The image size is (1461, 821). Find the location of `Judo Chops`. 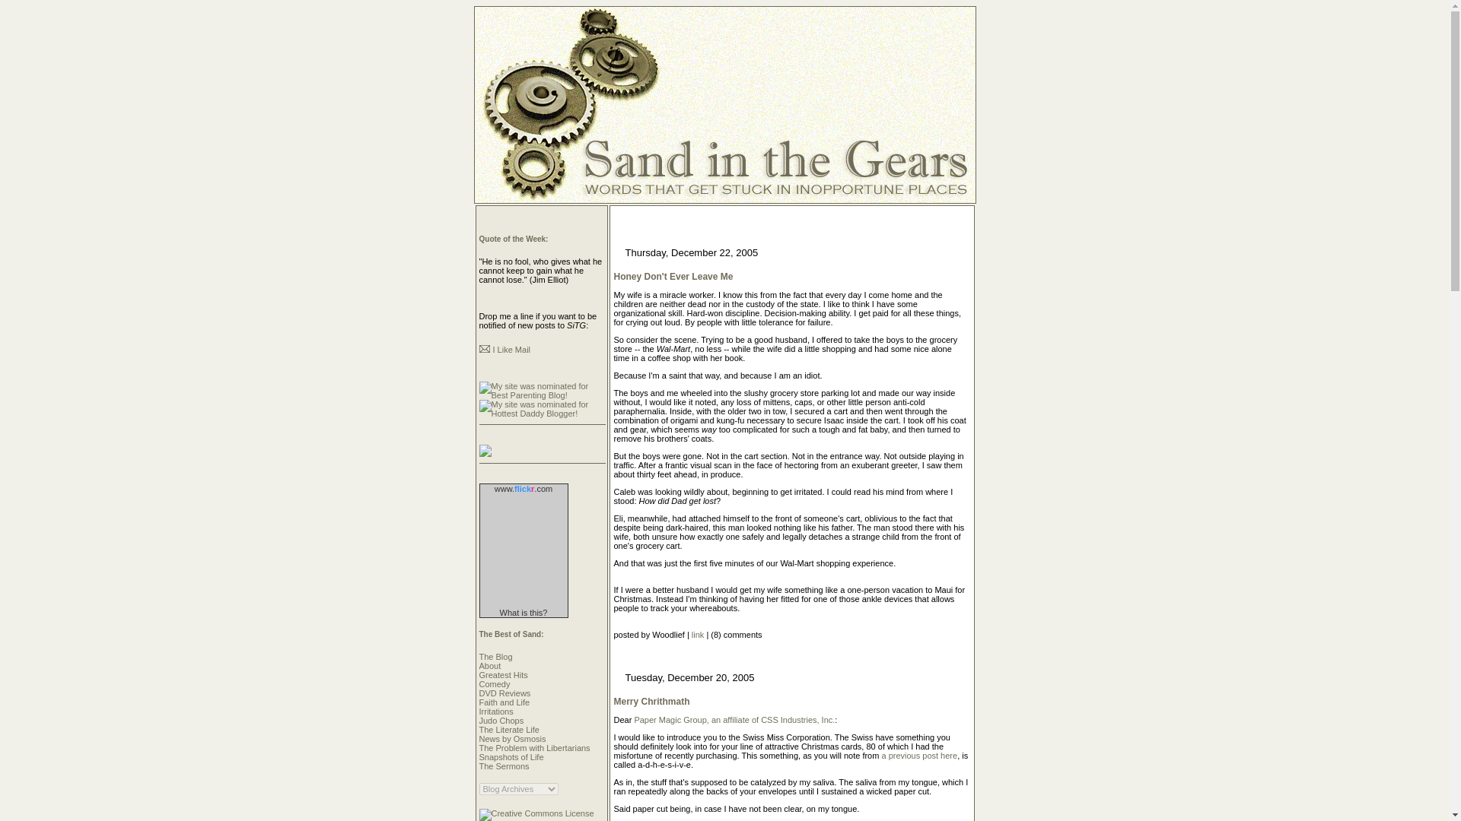

Judo Chops is located at coordinates (501, 720).